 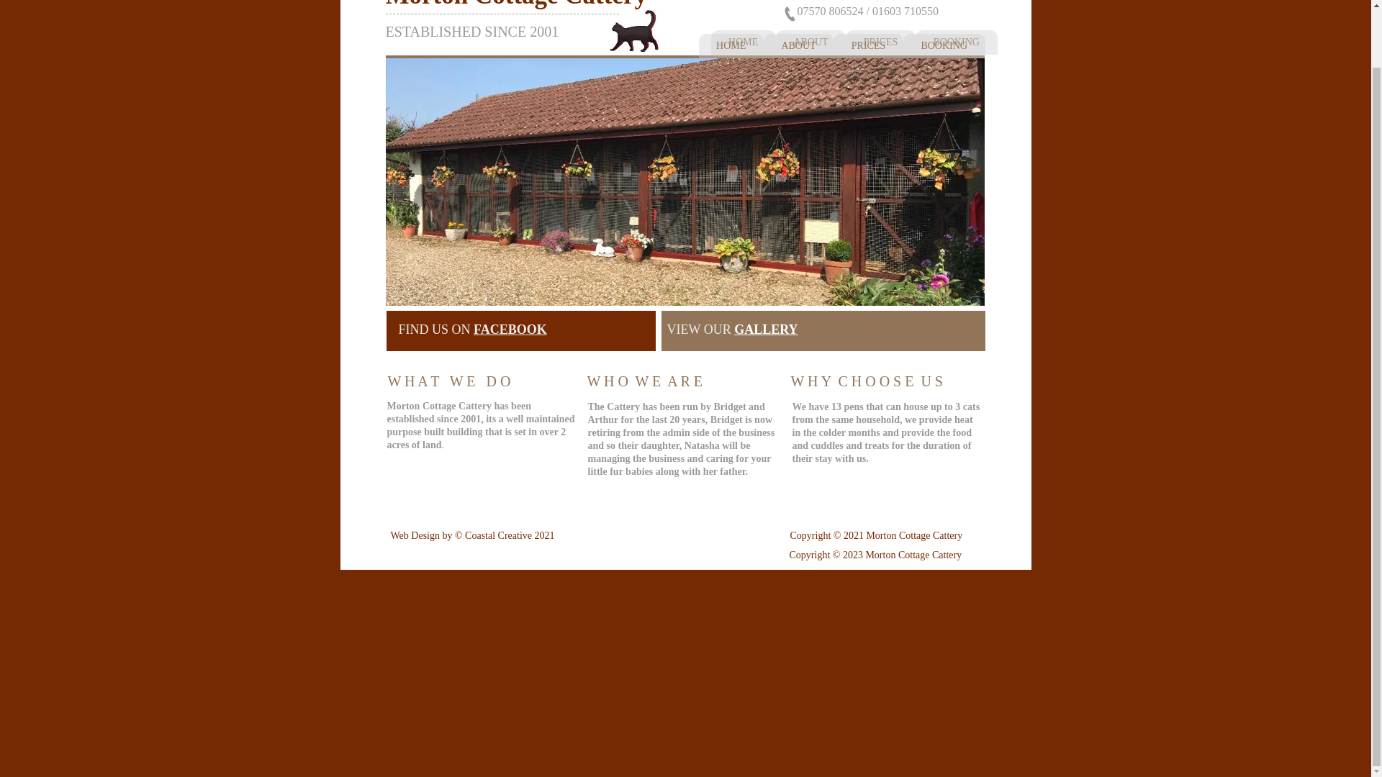 I want to click on GALLERY, so click(x=765, y=330).